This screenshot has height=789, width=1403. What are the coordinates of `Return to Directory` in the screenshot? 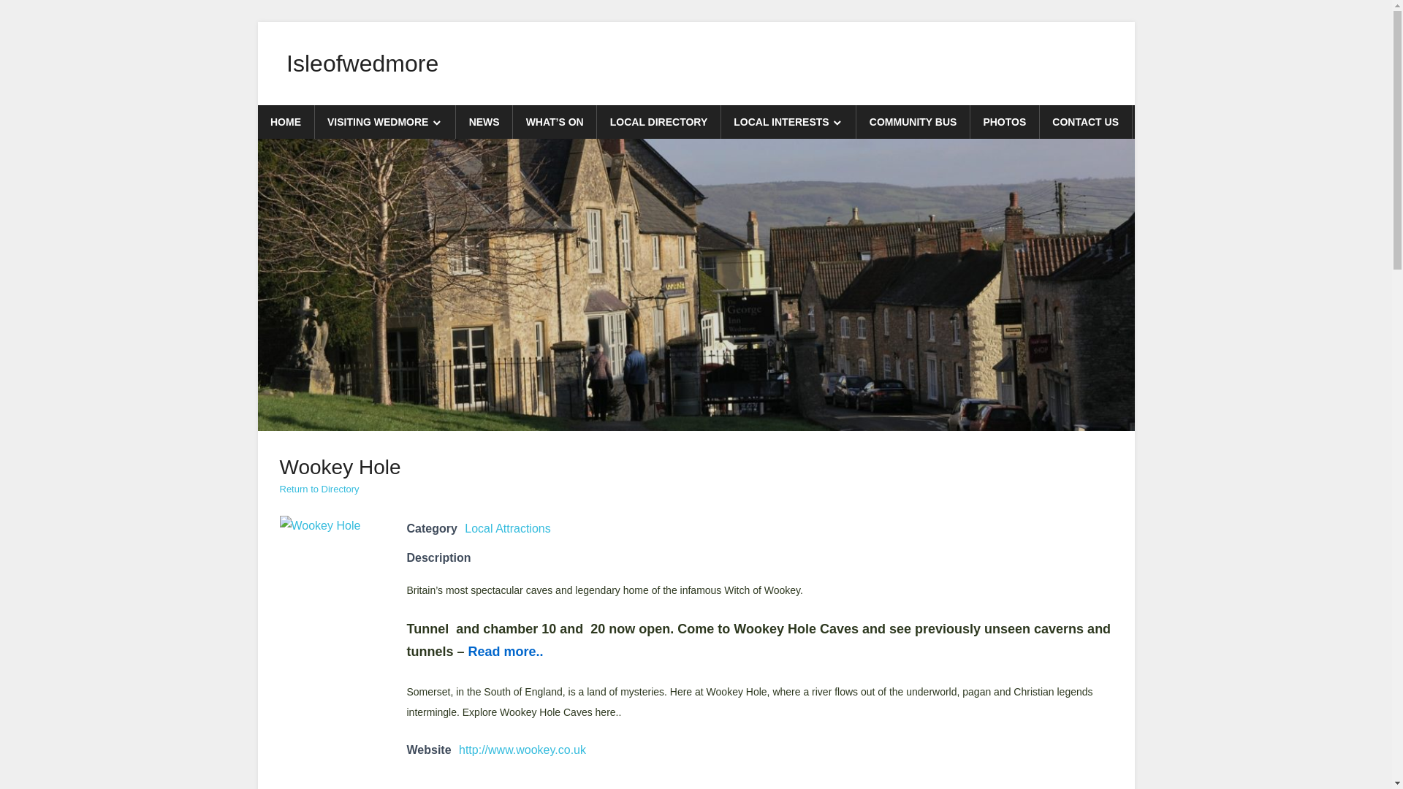 It's located at (319, 489).